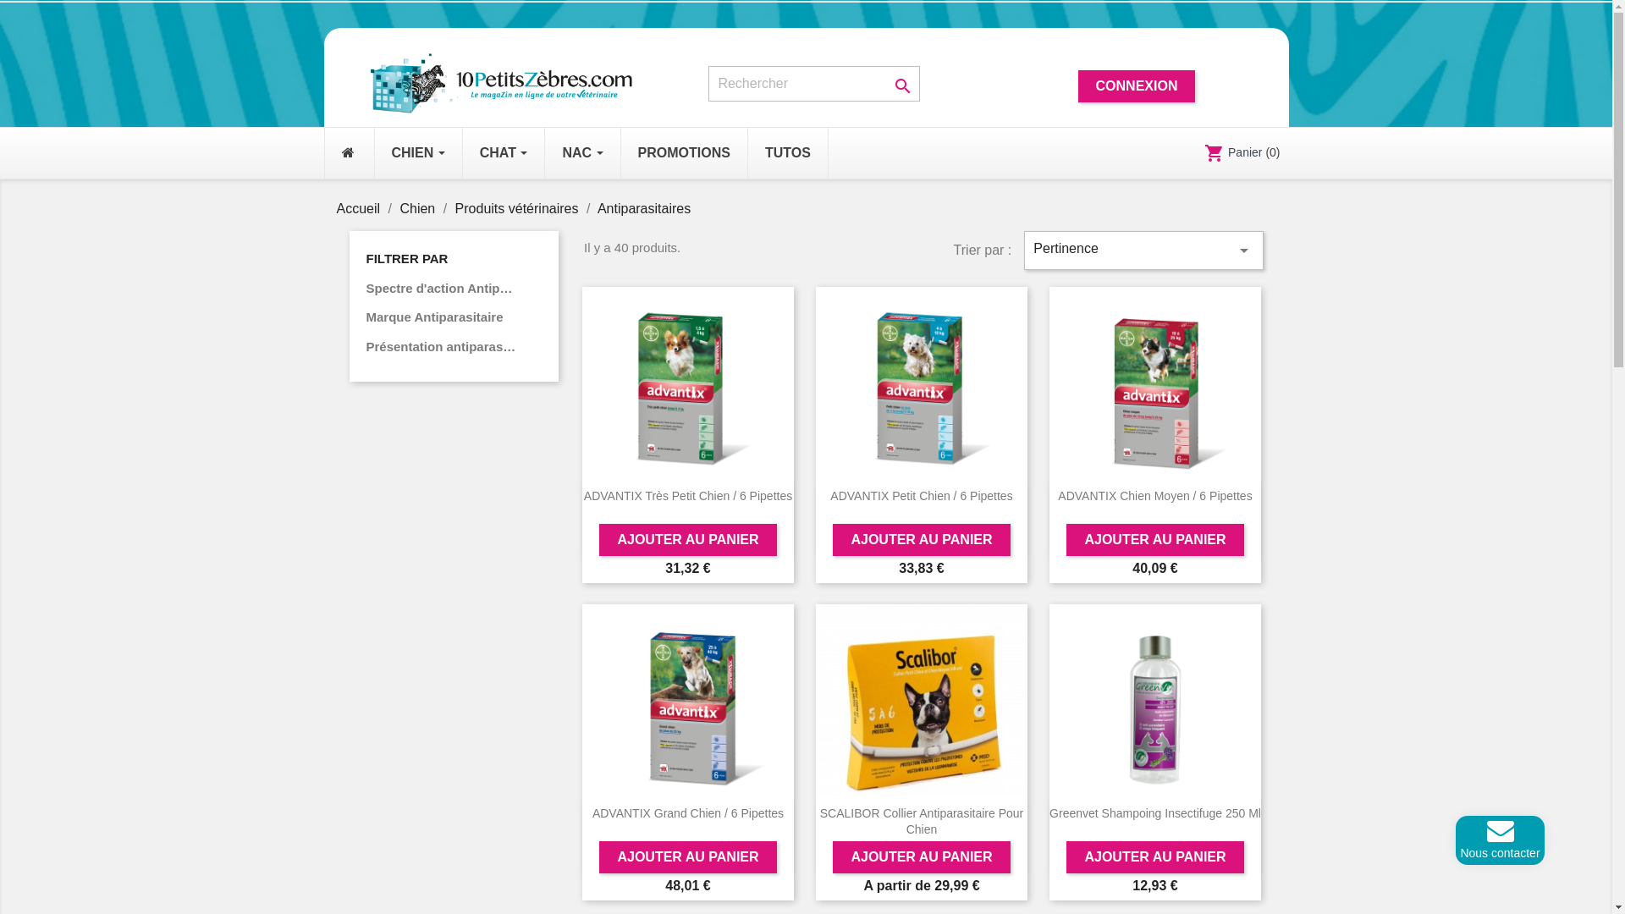 This screenshot has width=1625, height=914. Describe the element at coordinates (1155, 813) in the screenshot. I see `Greenvet Shampoing Insectifuge 250 Ml` at that location.